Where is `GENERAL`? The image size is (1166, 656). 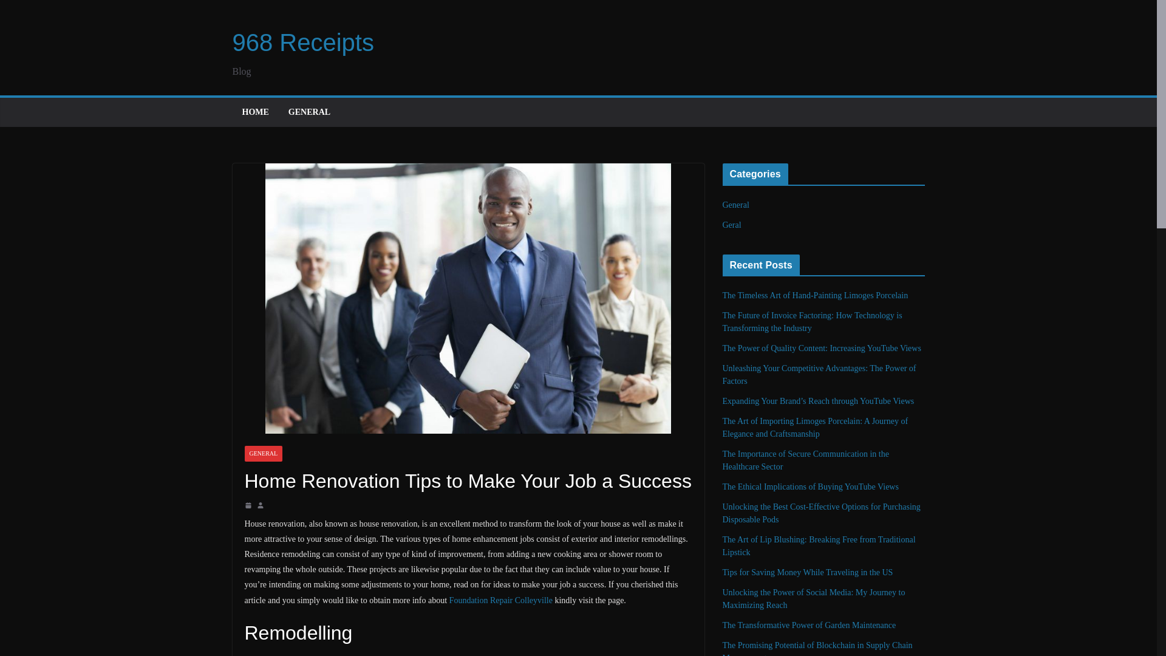 GENERAL is located at coordinates (262, 454).